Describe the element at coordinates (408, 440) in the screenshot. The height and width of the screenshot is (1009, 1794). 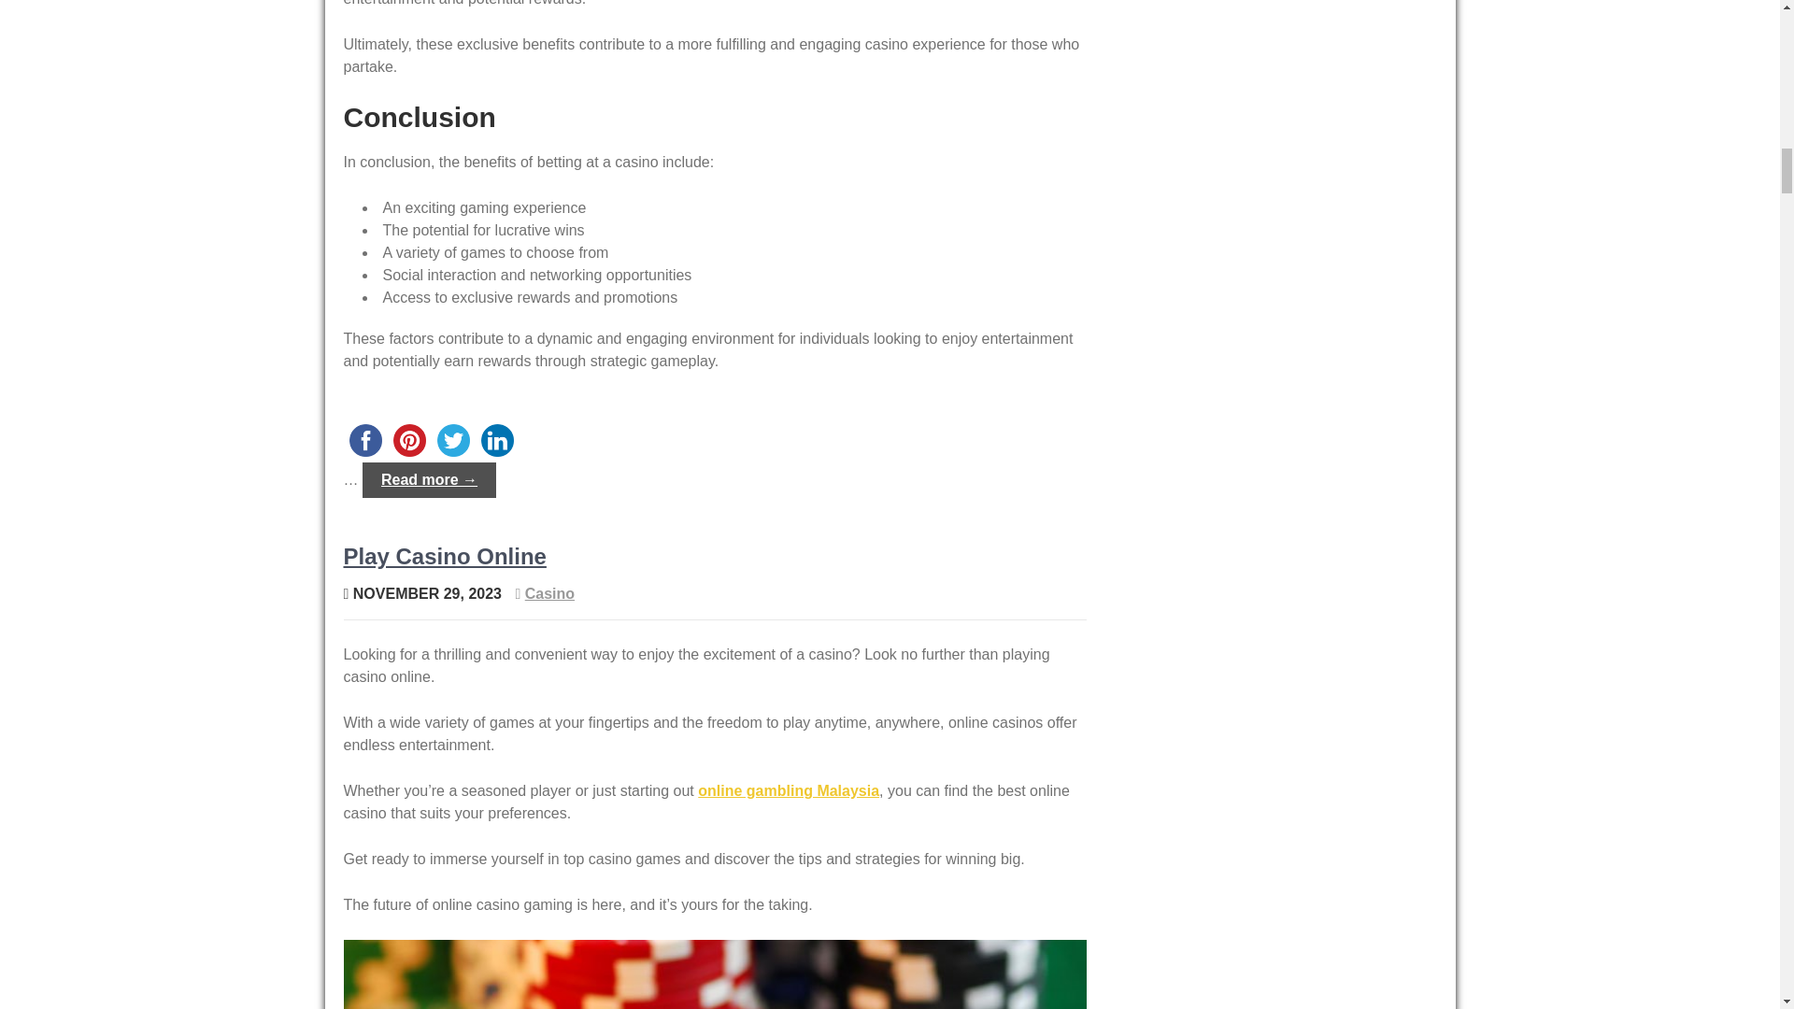
I see `Pinterest` at that location.